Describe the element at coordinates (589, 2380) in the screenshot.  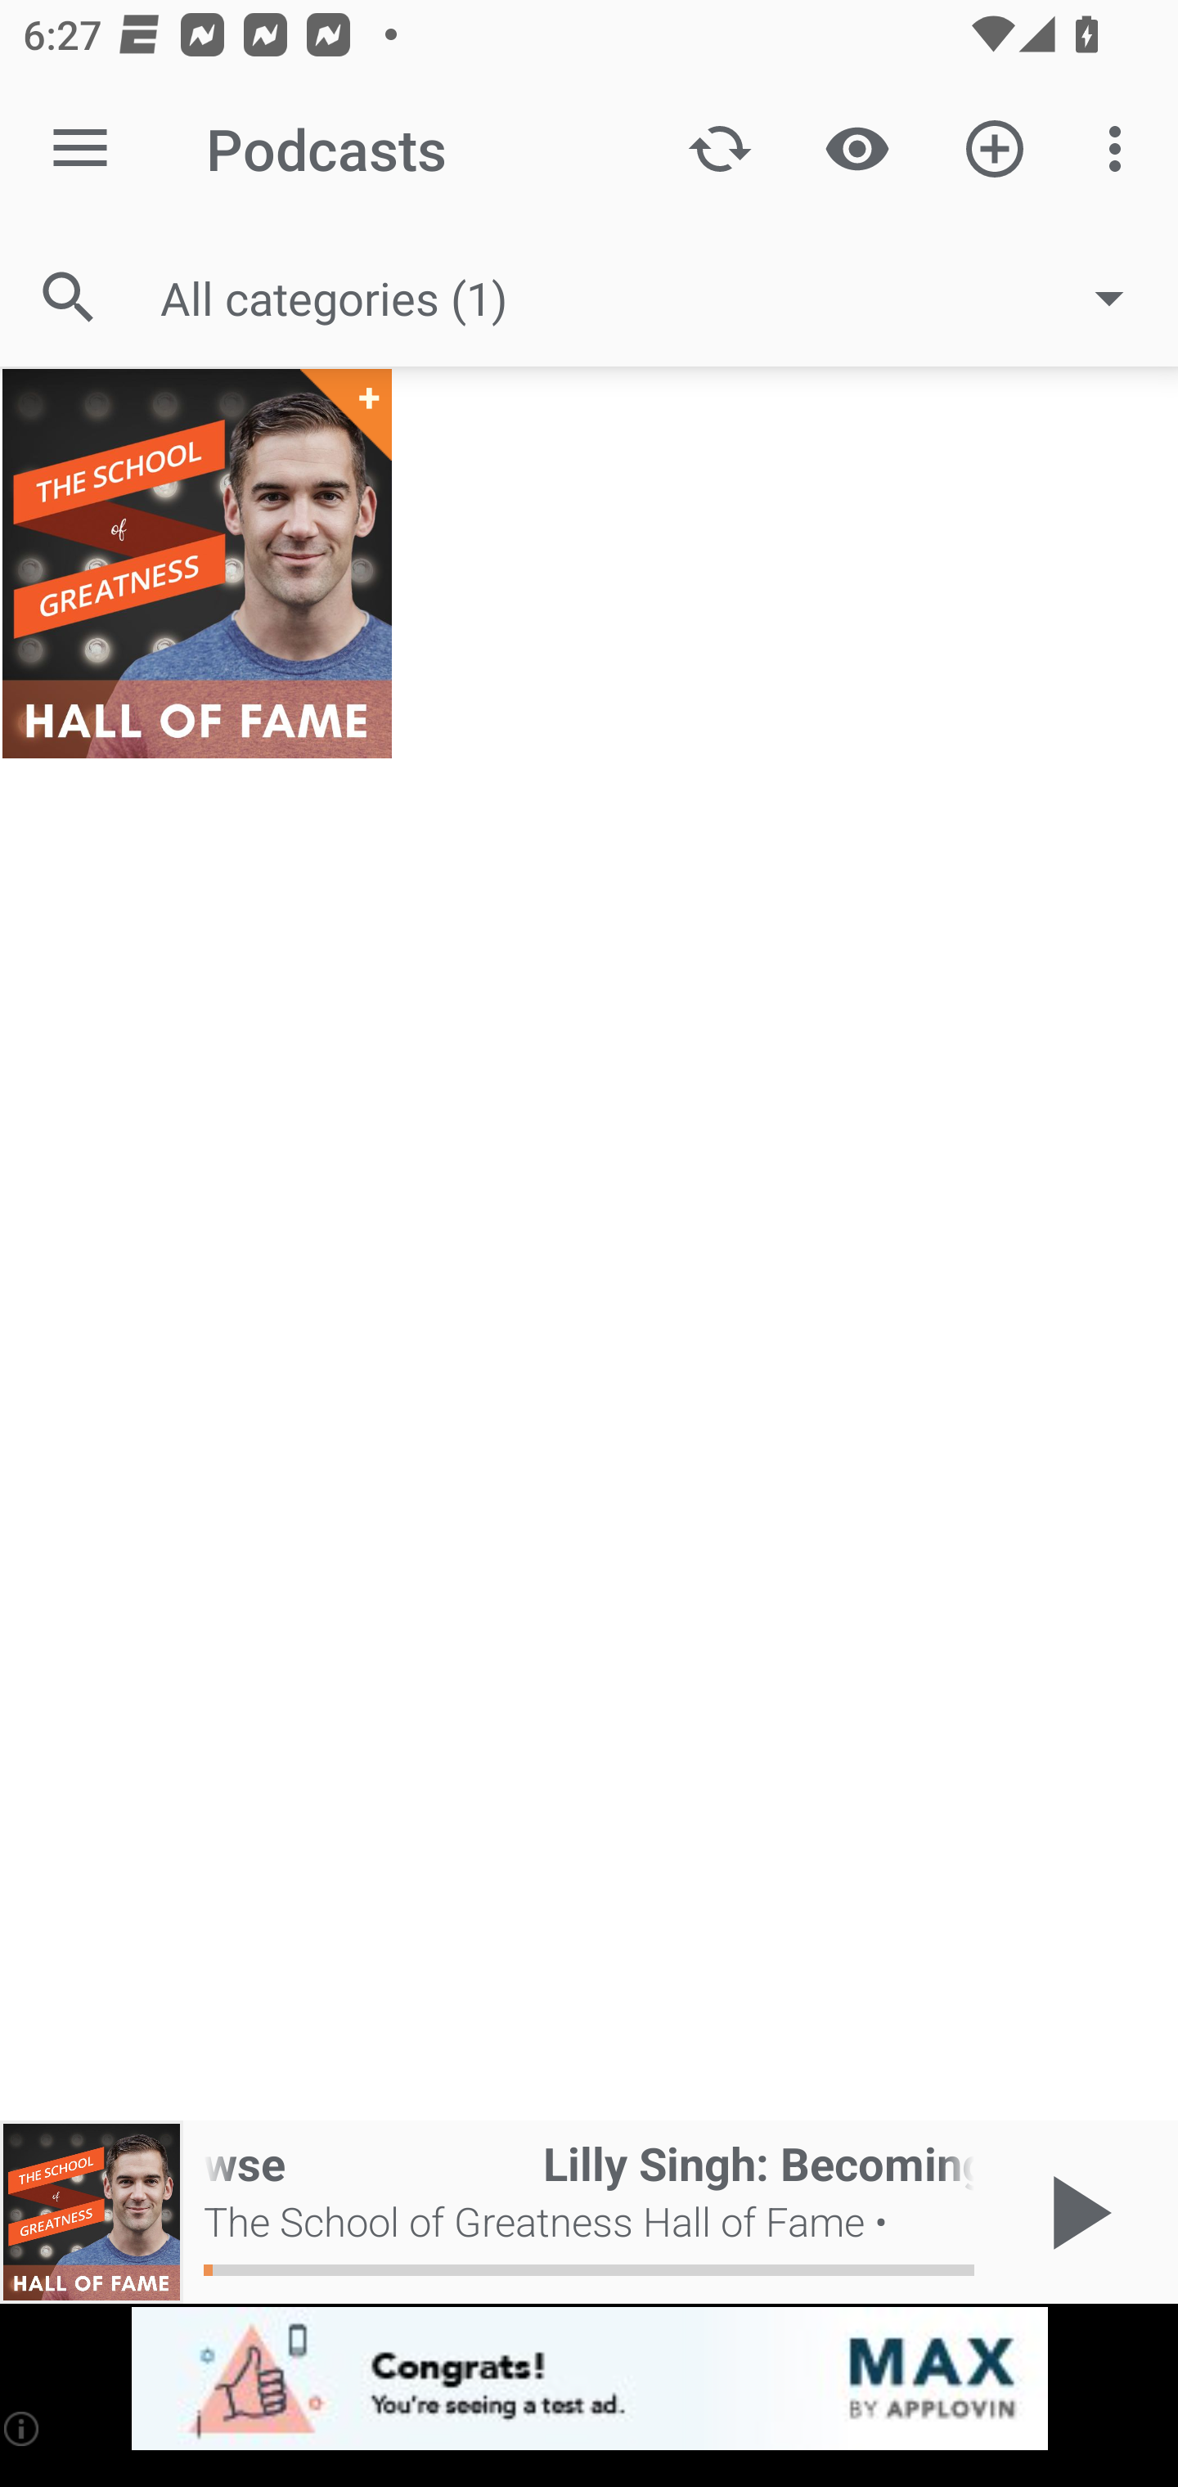
I see `app-monetization` at that location.